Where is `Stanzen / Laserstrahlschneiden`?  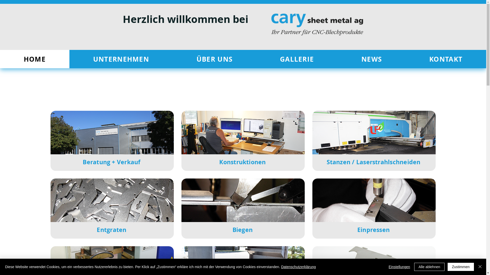
Stanzen / Laserstrahlschneiden is located at coordinates (374, 132).